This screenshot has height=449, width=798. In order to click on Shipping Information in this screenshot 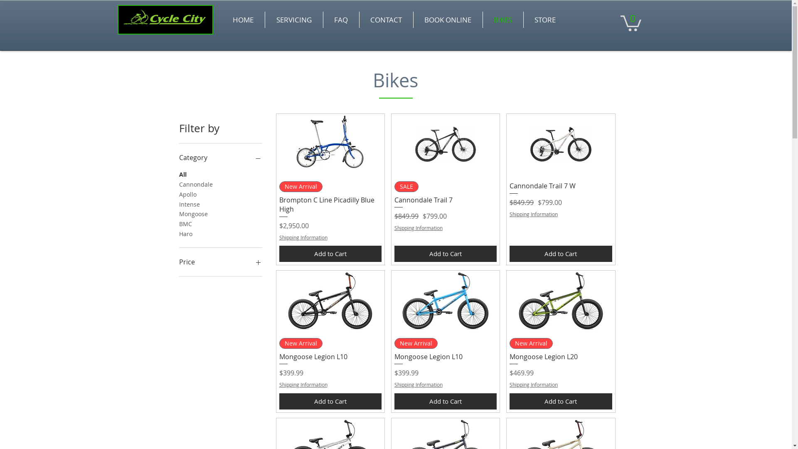, I will do `click(303, 238)`.